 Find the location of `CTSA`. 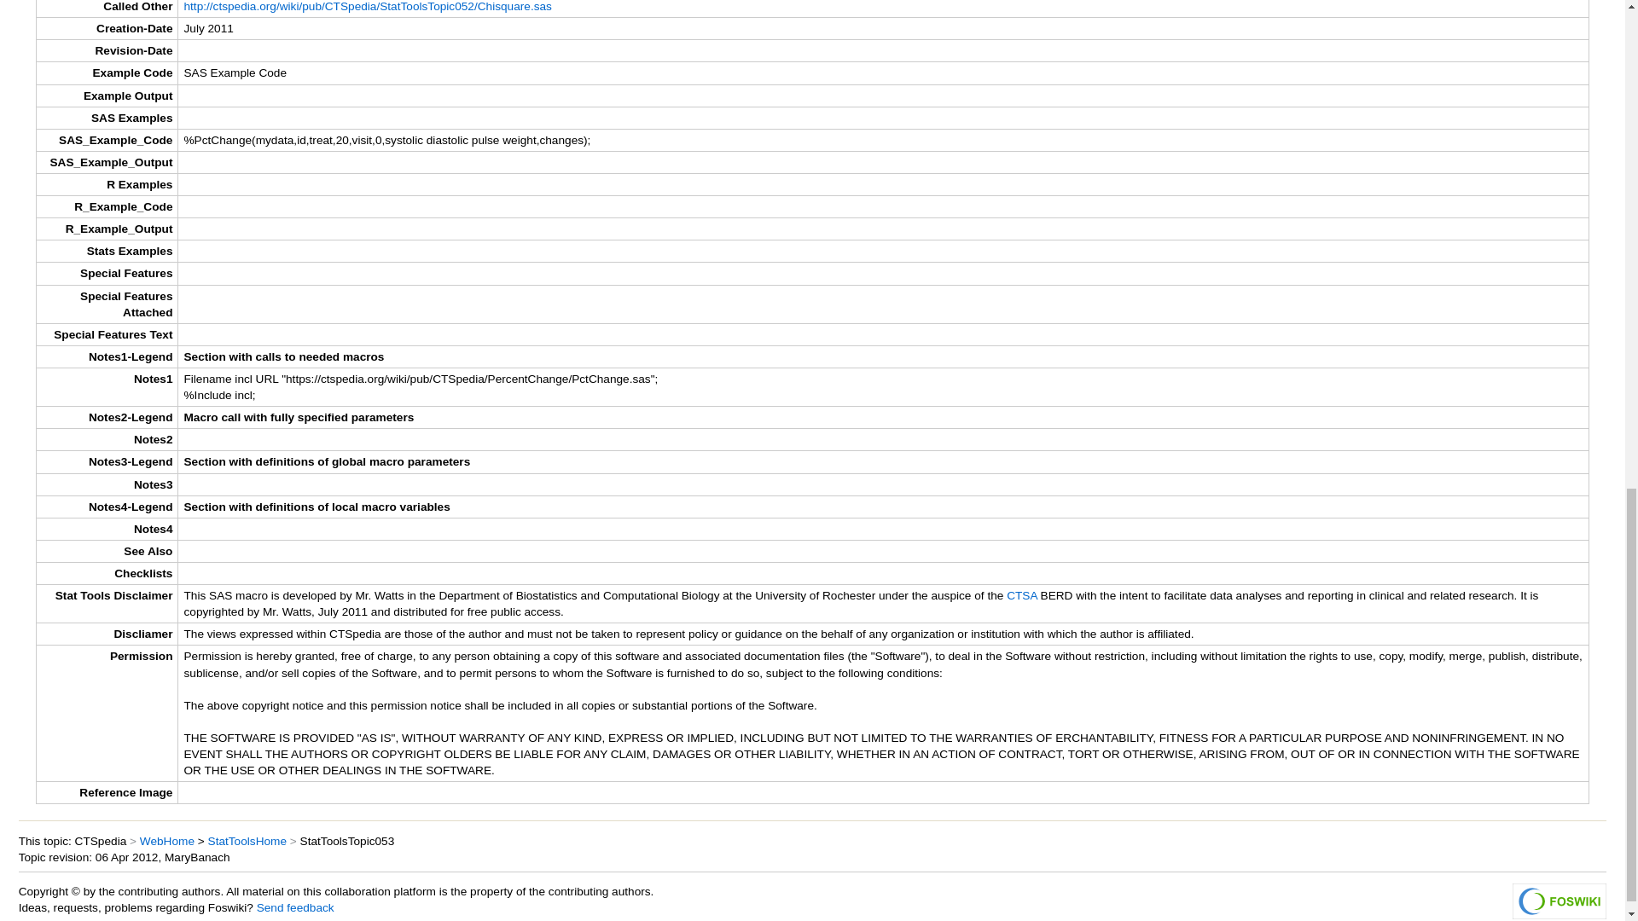

CTSA is located at coordinates (1022, 595).